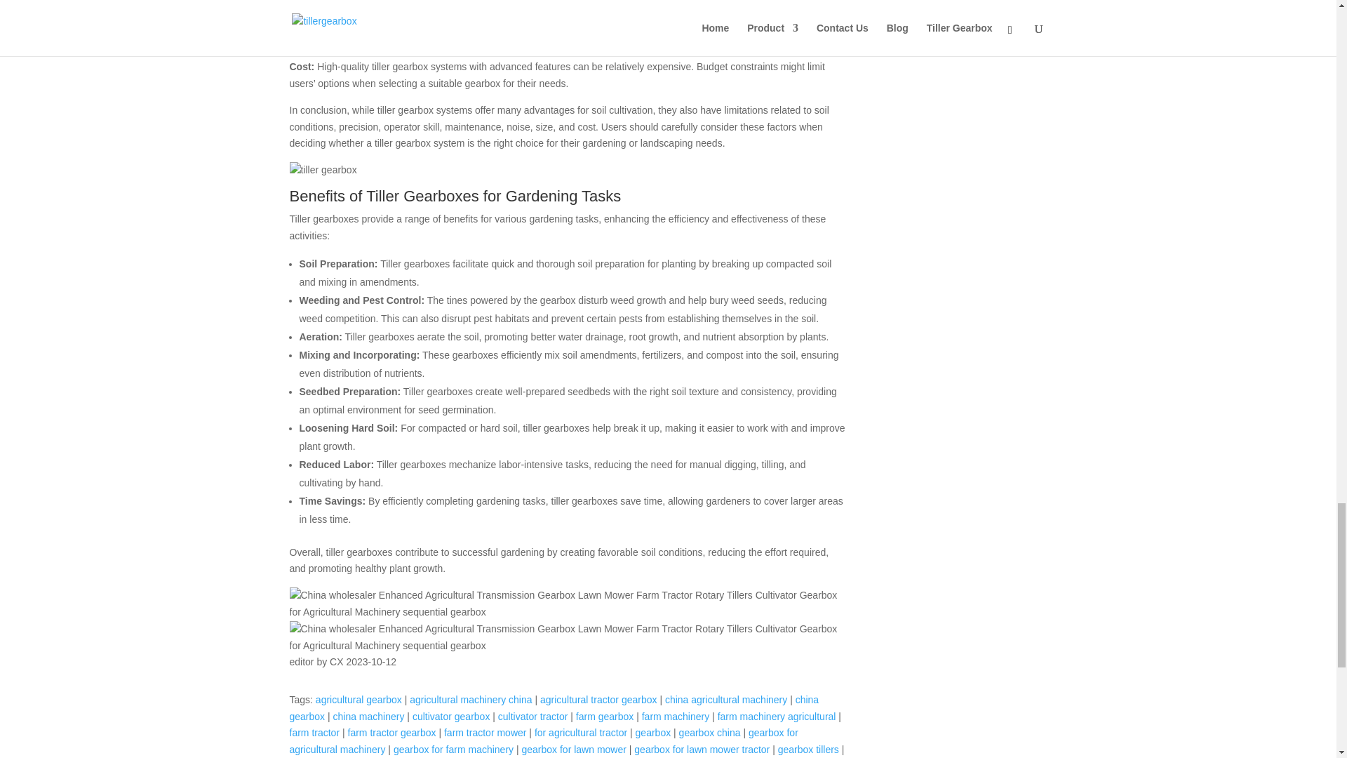 This screenshot has width=1347, height=758. I want to click on cultivator tractor, so click(533, 717).